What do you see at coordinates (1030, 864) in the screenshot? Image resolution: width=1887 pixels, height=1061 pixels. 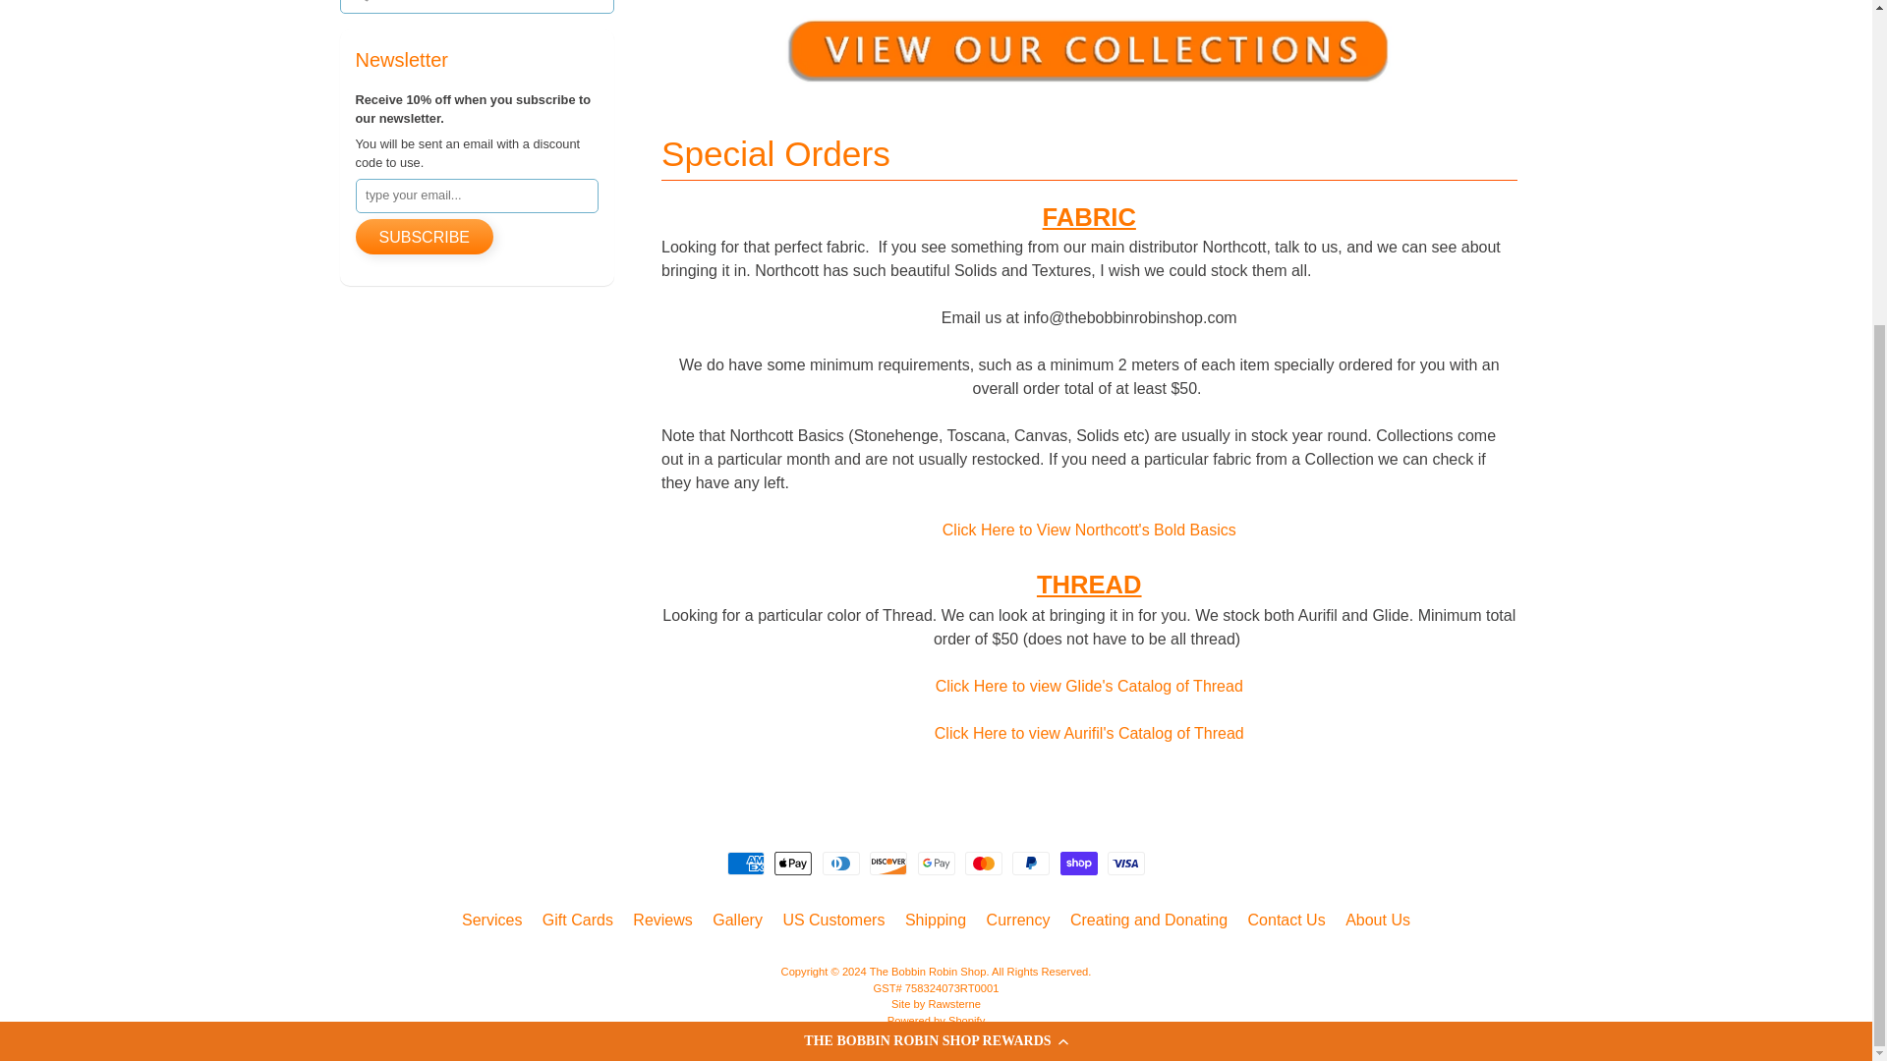 I see `PayPal` at bounding box center [1030, 864].